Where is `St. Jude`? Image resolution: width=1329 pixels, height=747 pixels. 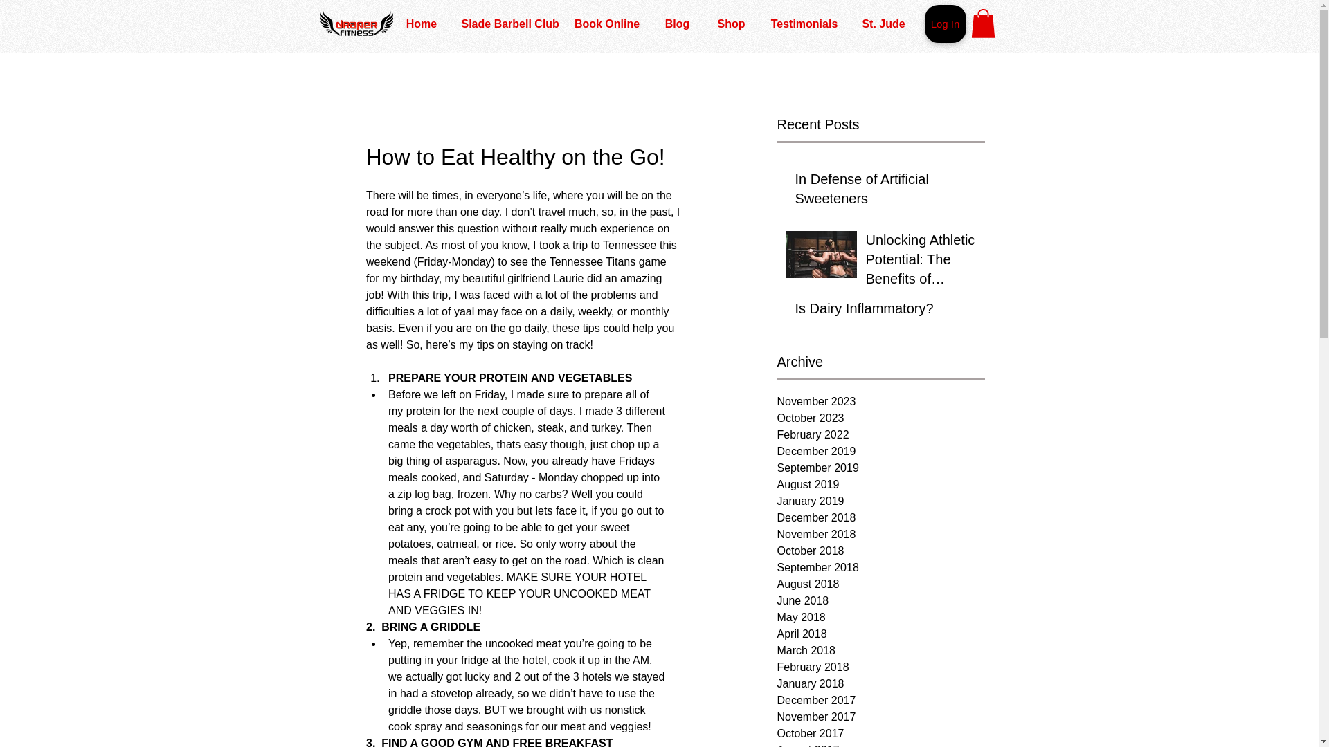 St. Jude is located at coordinates (883, 24).